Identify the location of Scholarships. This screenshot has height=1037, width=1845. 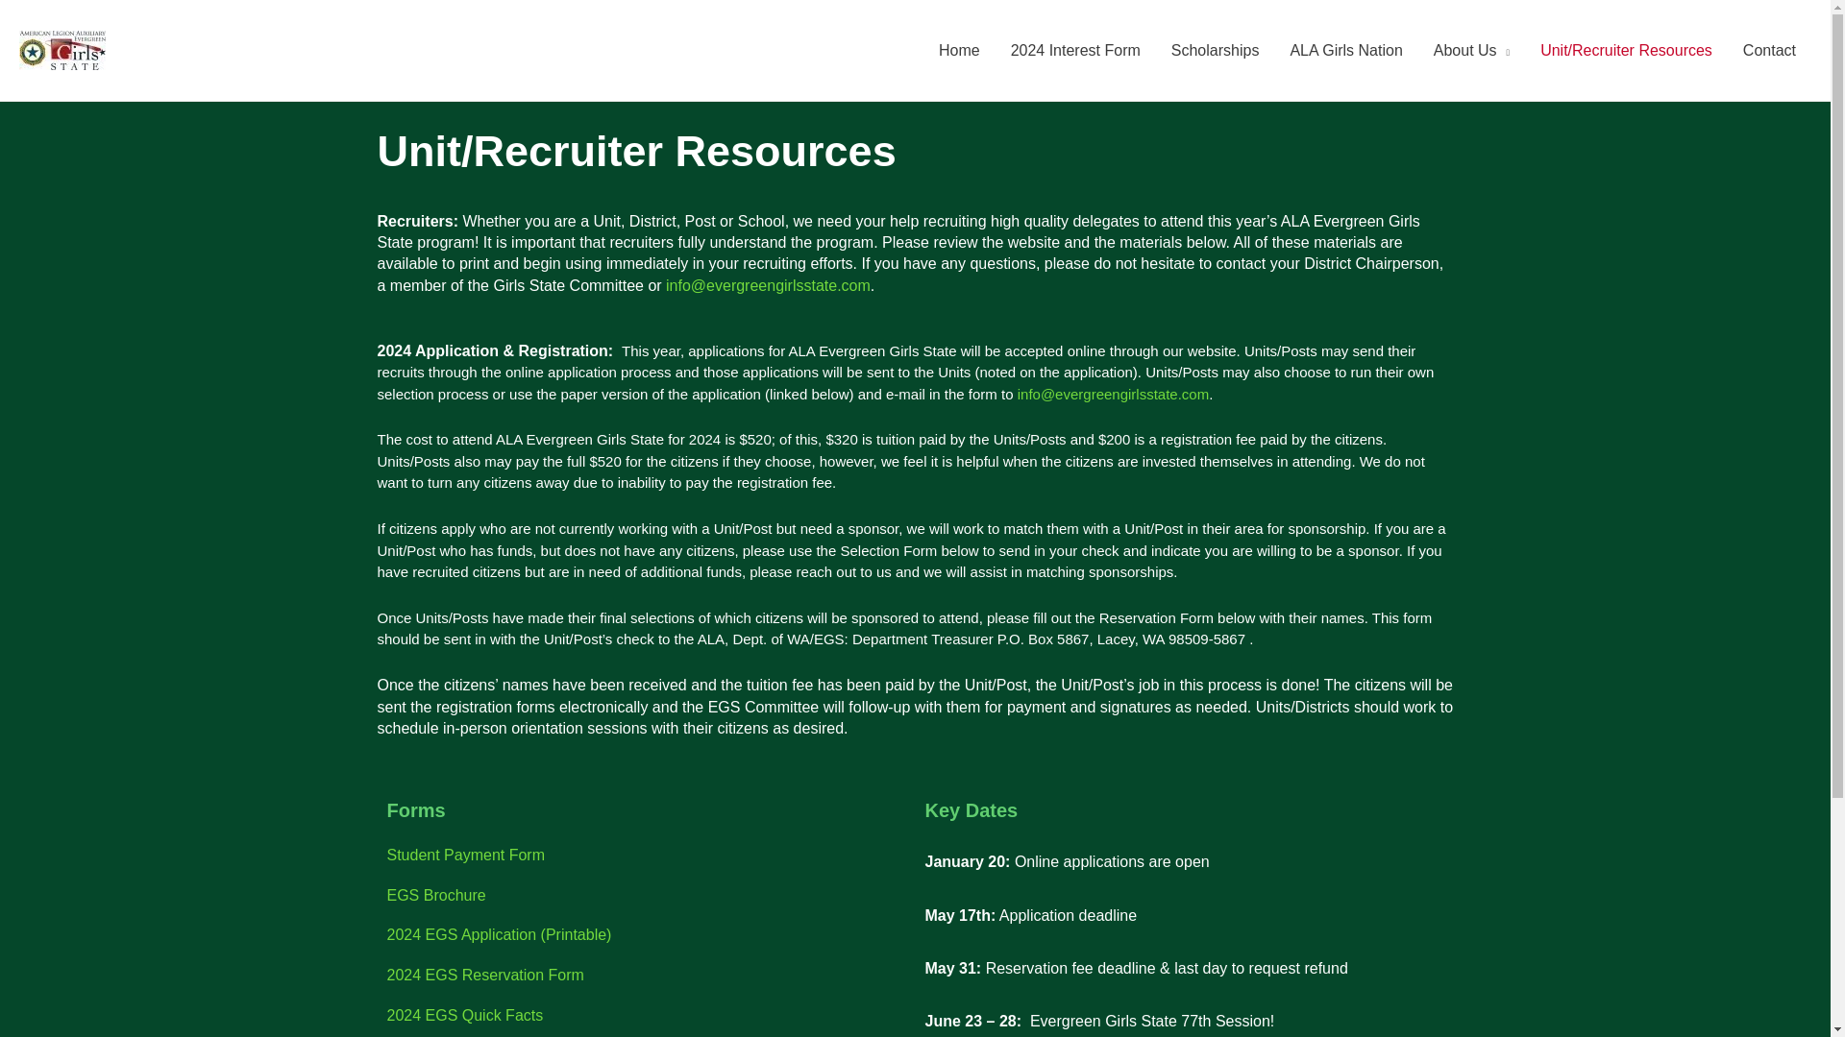
(1215, 50).